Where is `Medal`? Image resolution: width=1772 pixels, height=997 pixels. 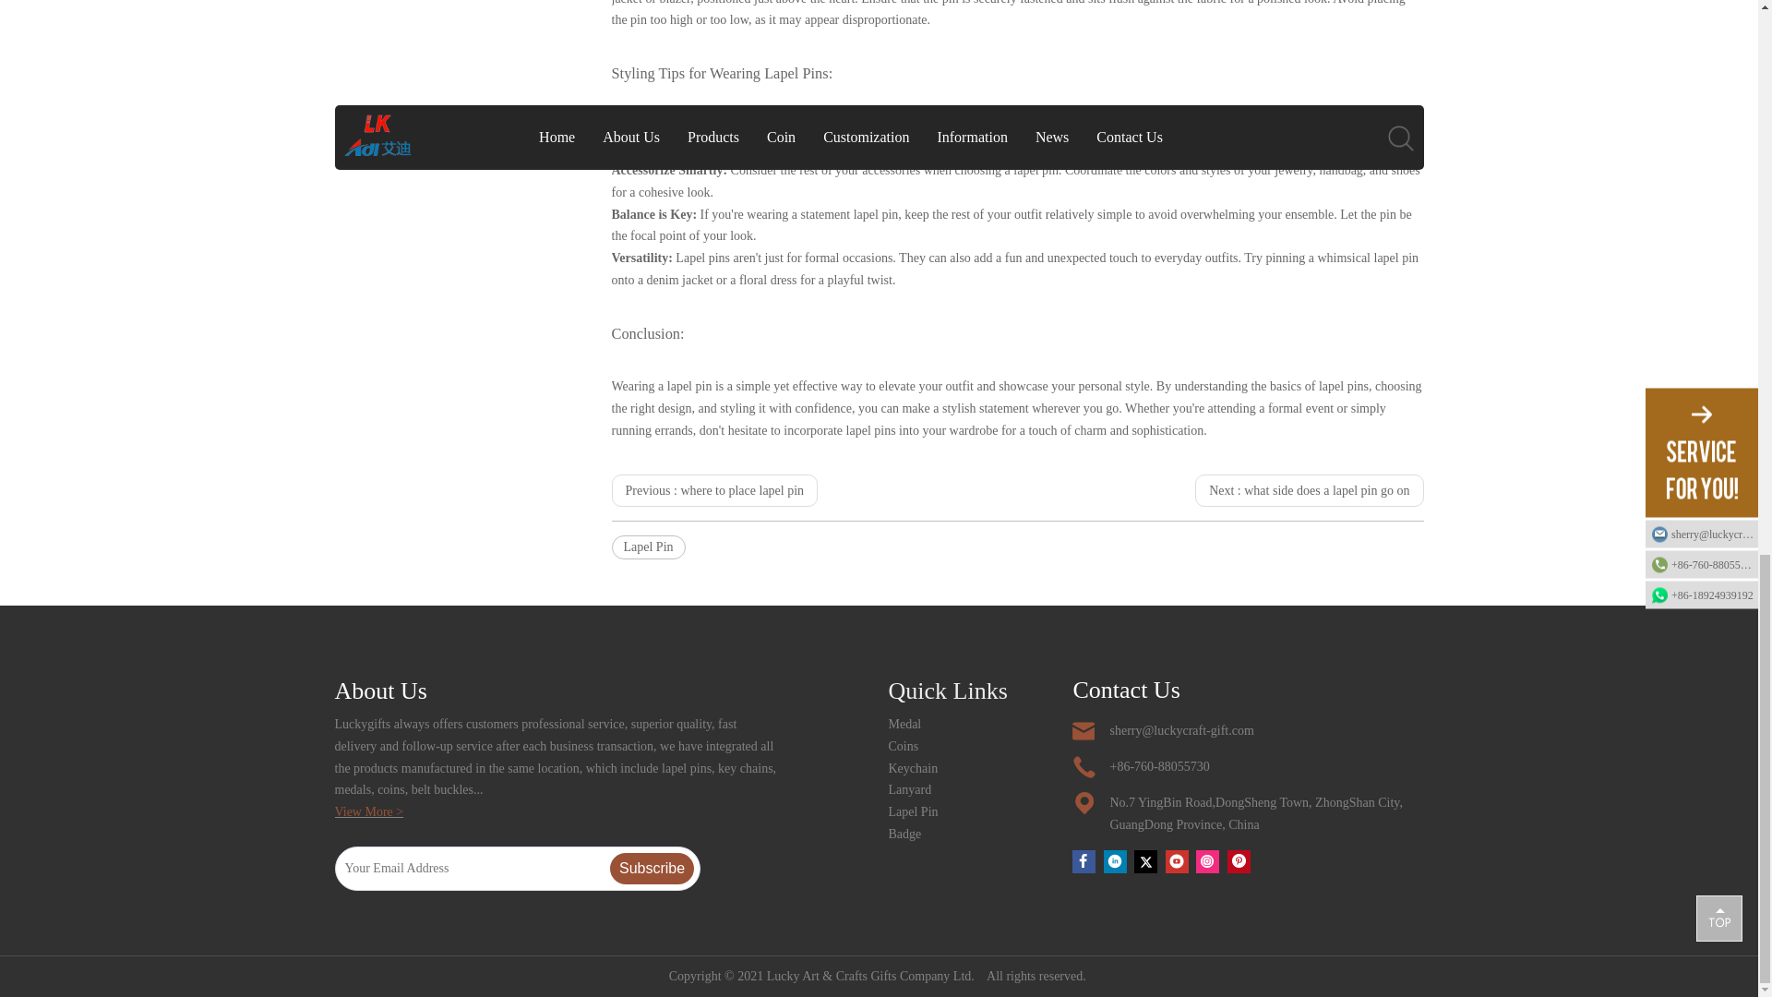
Medal is located at coordinates (904, 724).